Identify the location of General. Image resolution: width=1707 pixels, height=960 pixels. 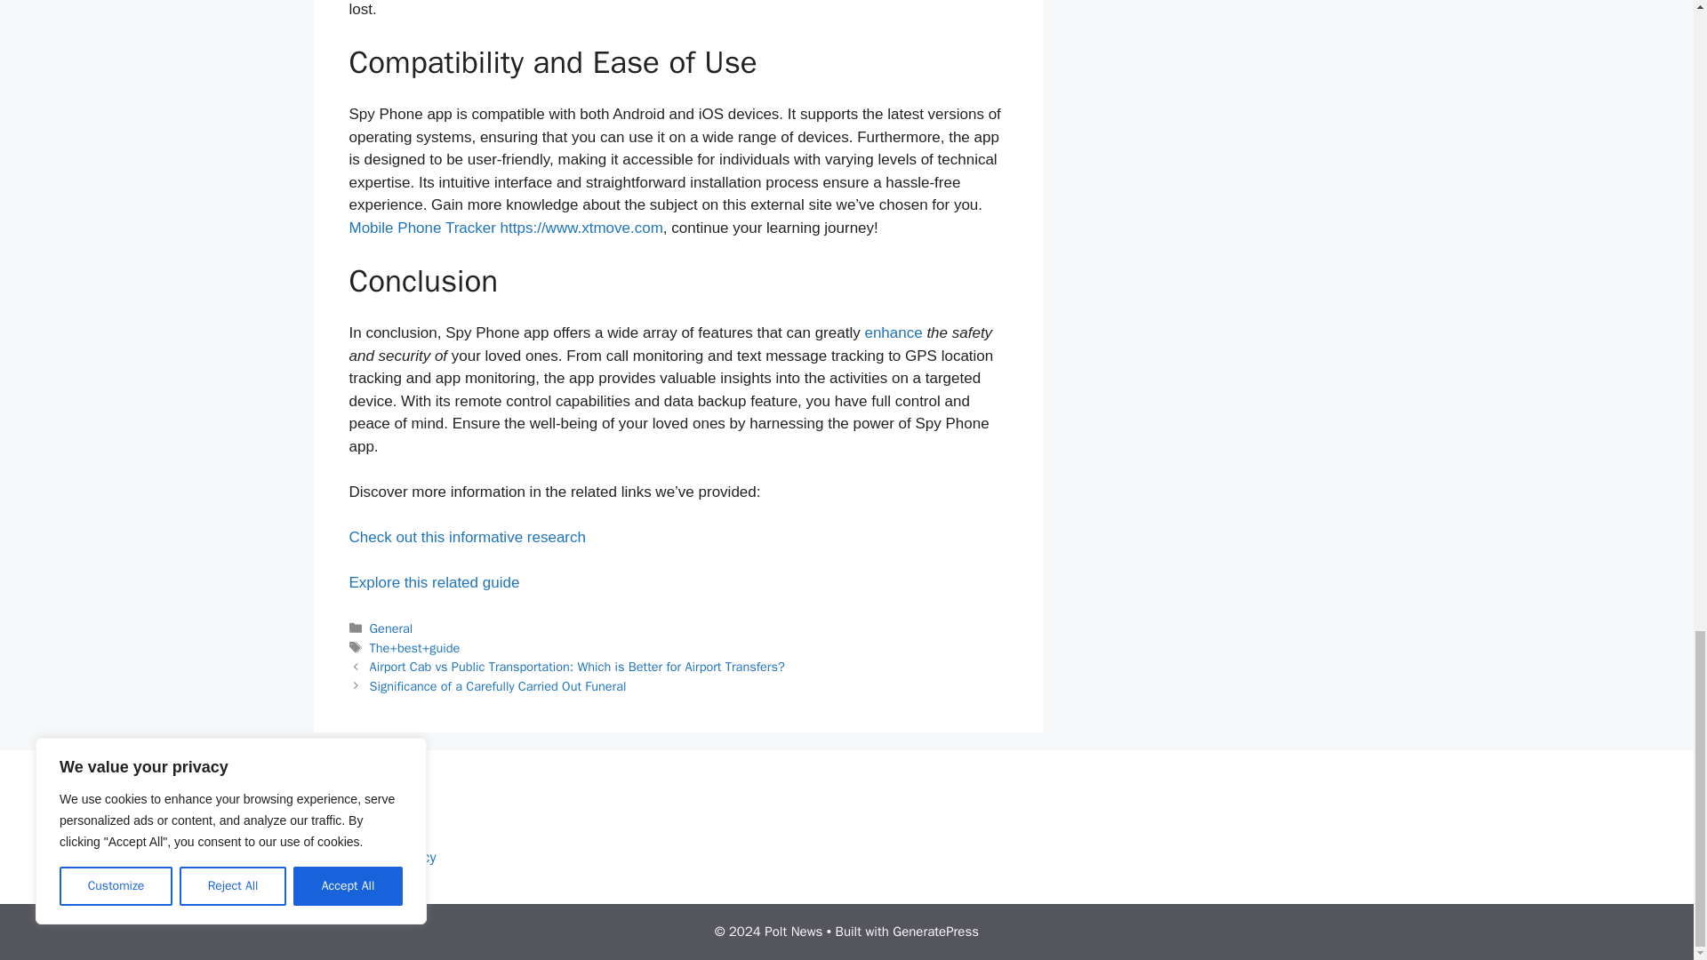
(391, 628).